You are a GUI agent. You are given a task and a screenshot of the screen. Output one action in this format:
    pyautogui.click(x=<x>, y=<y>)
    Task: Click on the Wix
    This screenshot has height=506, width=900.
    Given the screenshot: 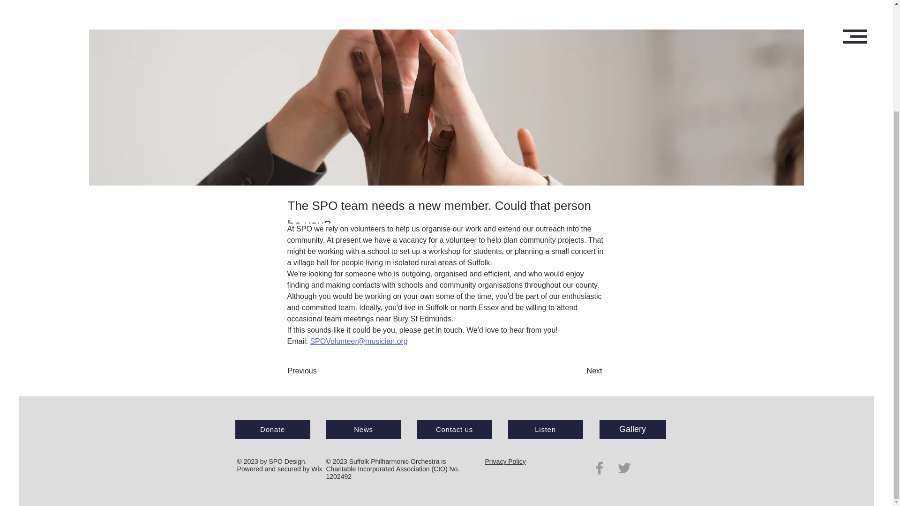 What is the action you would take?
    pyautogui.click(x=317, y=469)
    